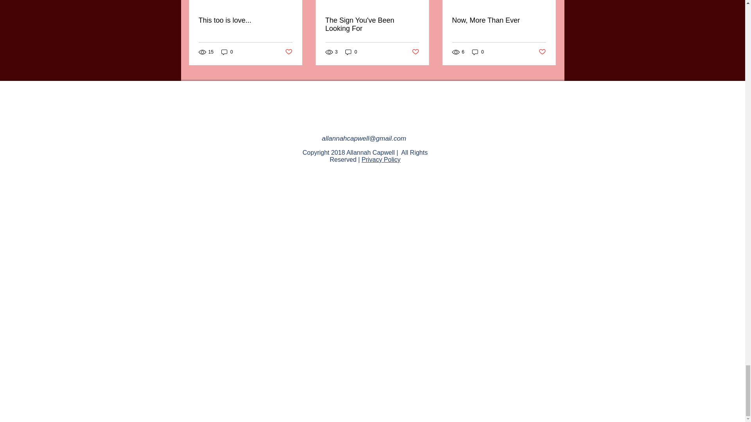 The image size is (751, 422). Describe the element at coordinates (372, 25) in the screenshot. I see `The Sign You've Been Looking For` at that location.